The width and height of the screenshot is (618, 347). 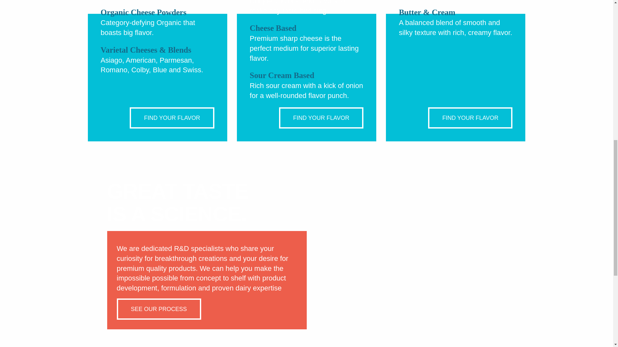 What do you see at coordinates (172, 118) in the screenshot?
I see `FIND YOUR FLAVOR` at bounding box center [172, 118].